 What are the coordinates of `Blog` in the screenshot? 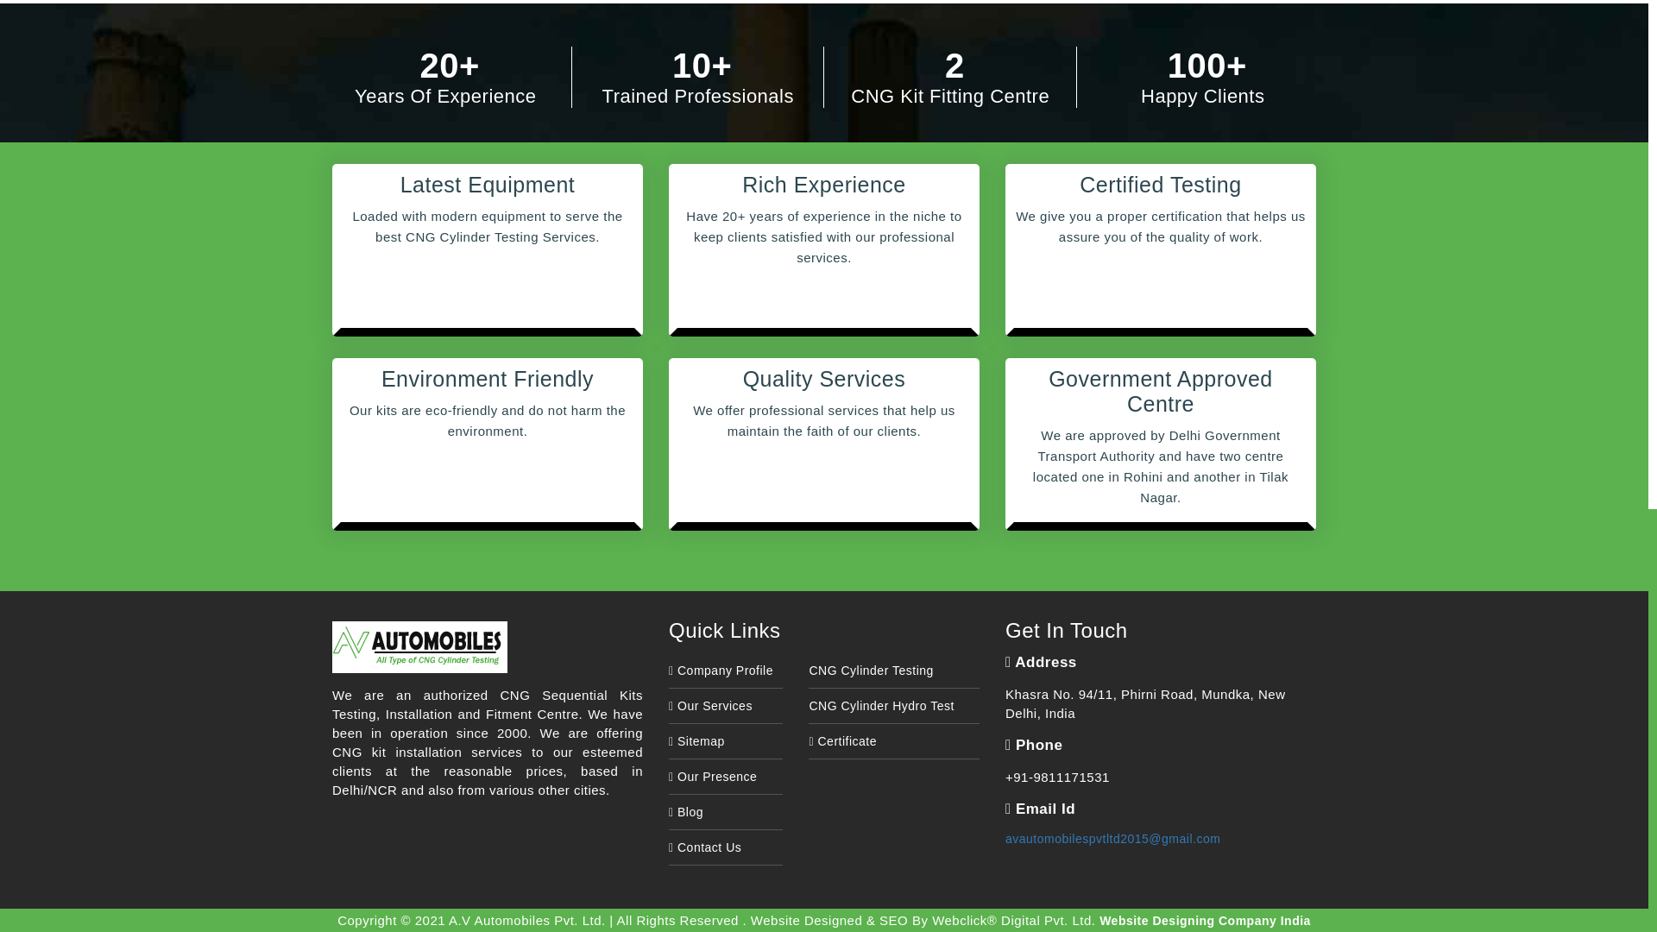 It's located at (685, 812).